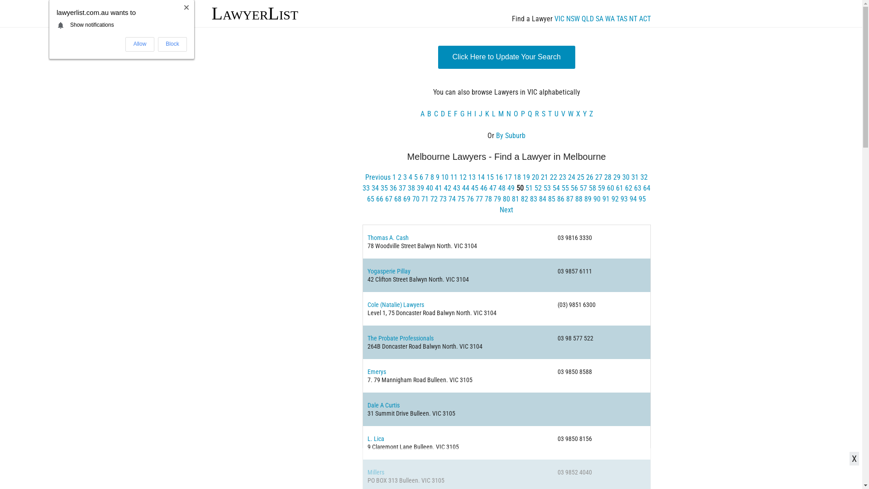 The image size is (869, 489). I want to click on 32, so click(644, 177).